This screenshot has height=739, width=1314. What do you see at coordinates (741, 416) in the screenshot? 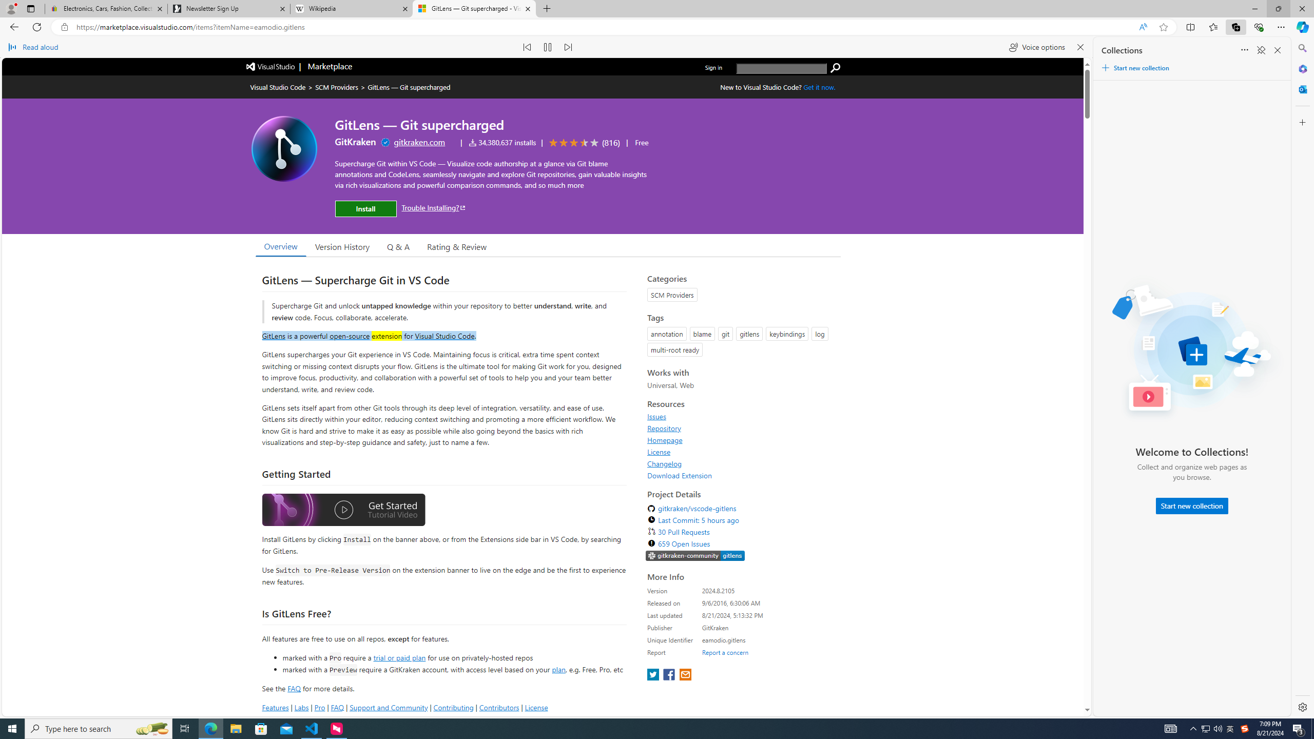
I see `Issues` at bounding box center [741, 416].